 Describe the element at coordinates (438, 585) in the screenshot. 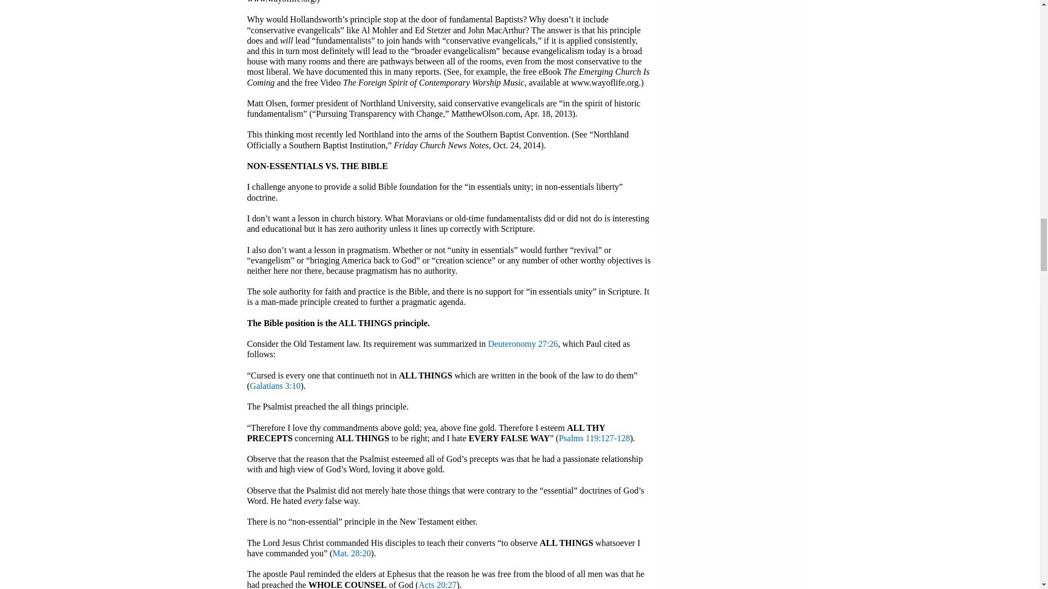

I see `Acts 20:27` at that location.